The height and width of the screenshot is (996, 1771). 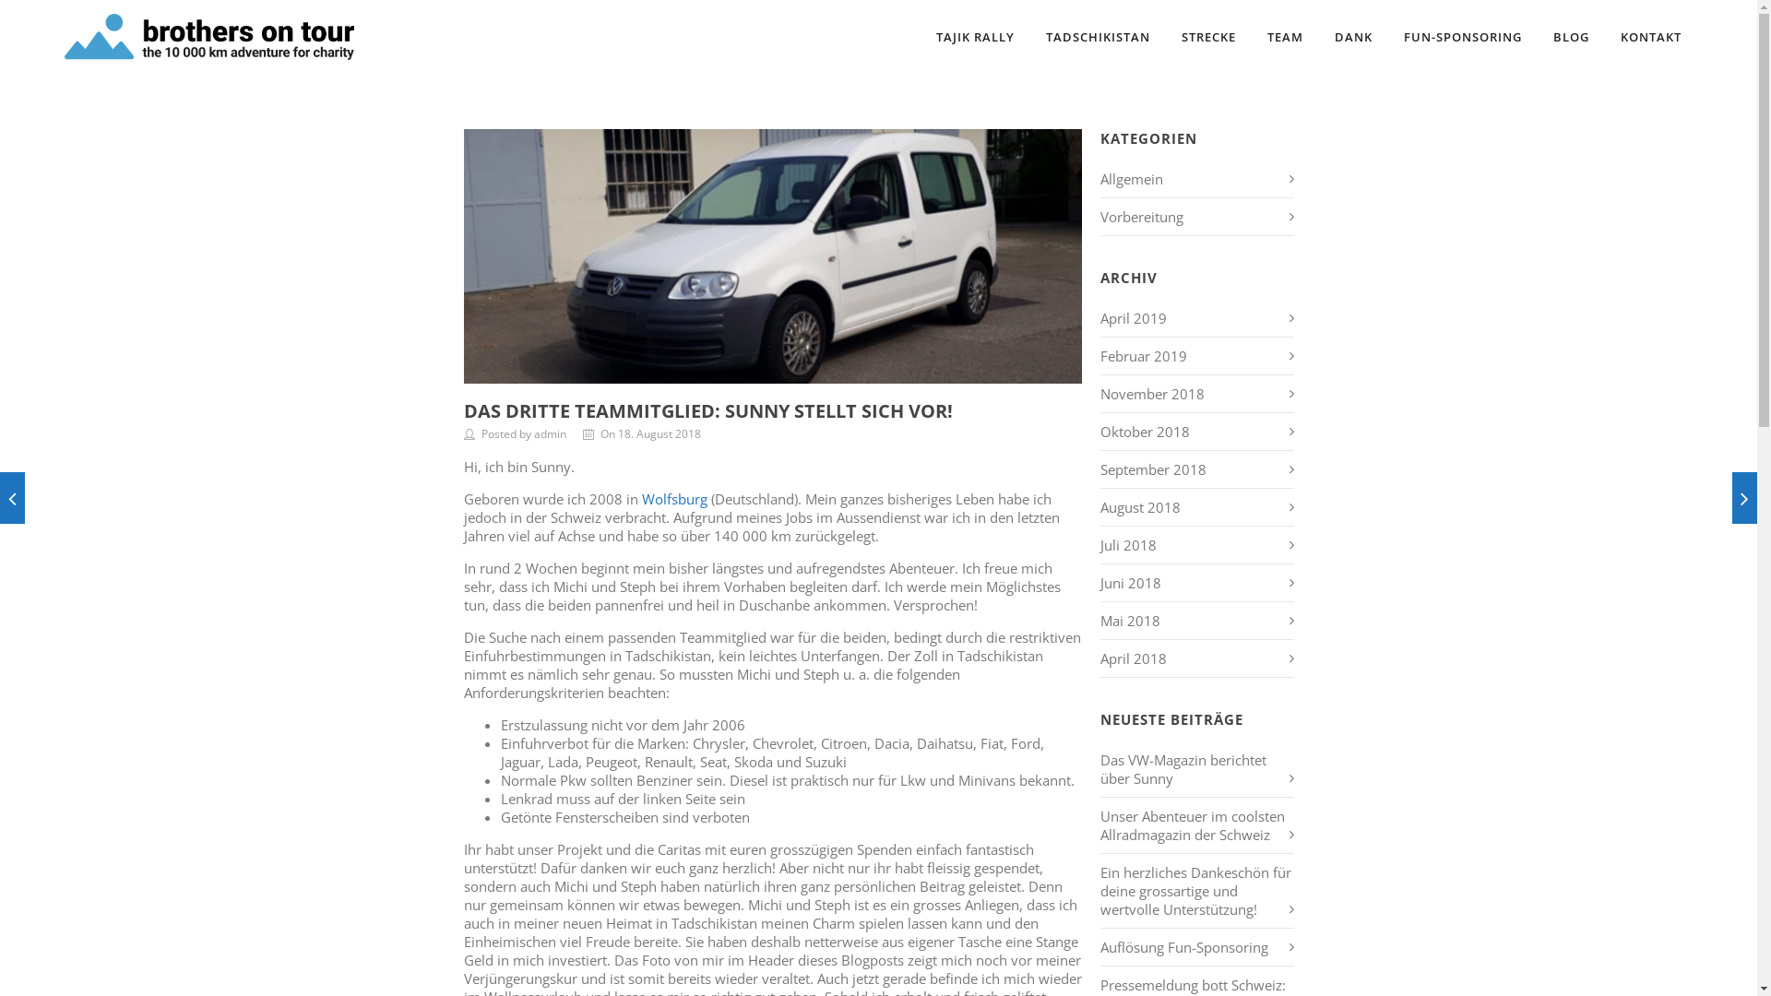 I want to click on Allgemein, so click(x=1131, y=179).